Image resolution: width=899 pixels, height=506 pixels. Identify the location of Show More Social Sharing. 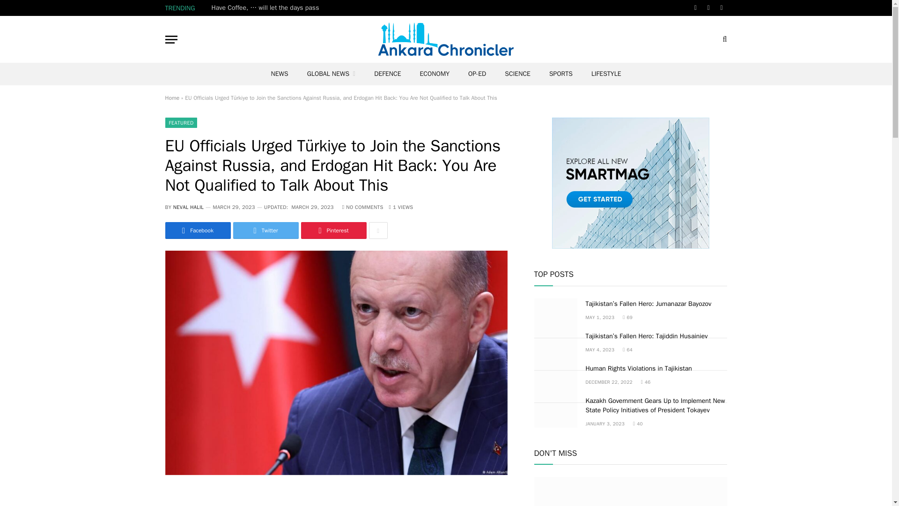
(378, 231).